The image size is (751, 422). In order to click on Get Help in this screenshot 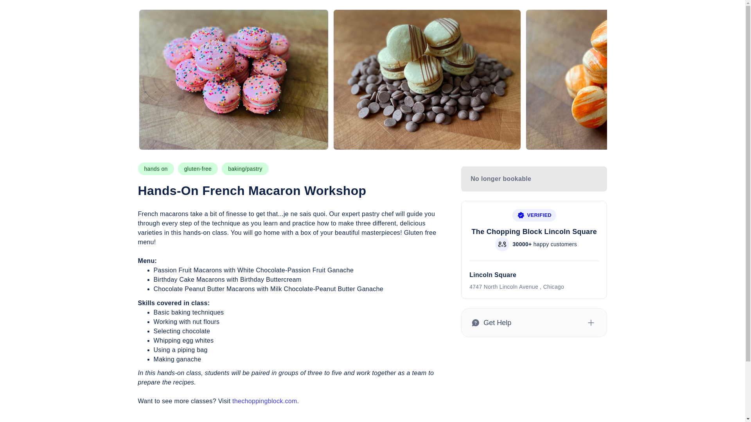, I will do `click(534, 322)`.